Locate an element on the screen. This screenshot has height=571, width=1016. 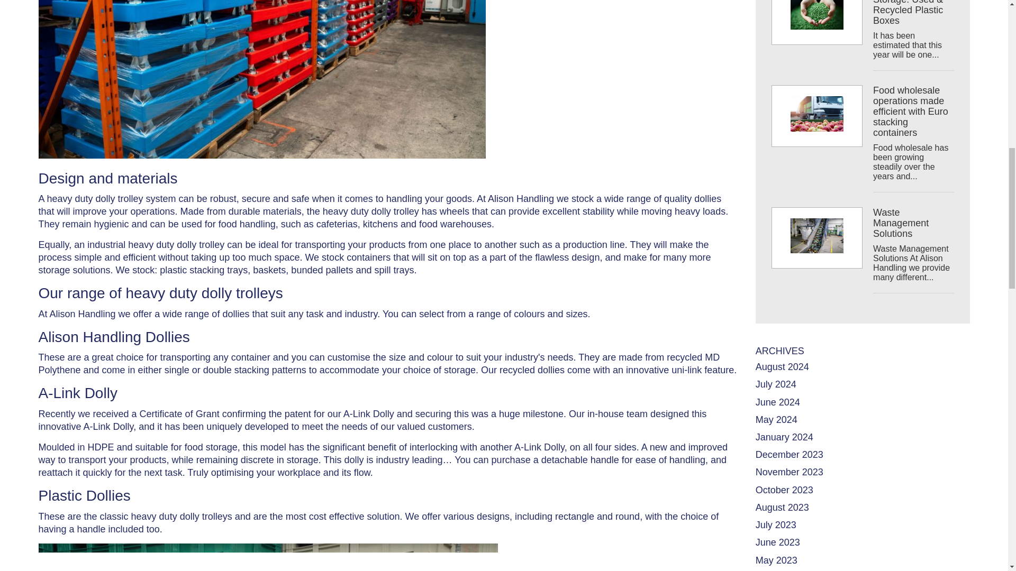
July 2024 is located at coordinates (776, 384).